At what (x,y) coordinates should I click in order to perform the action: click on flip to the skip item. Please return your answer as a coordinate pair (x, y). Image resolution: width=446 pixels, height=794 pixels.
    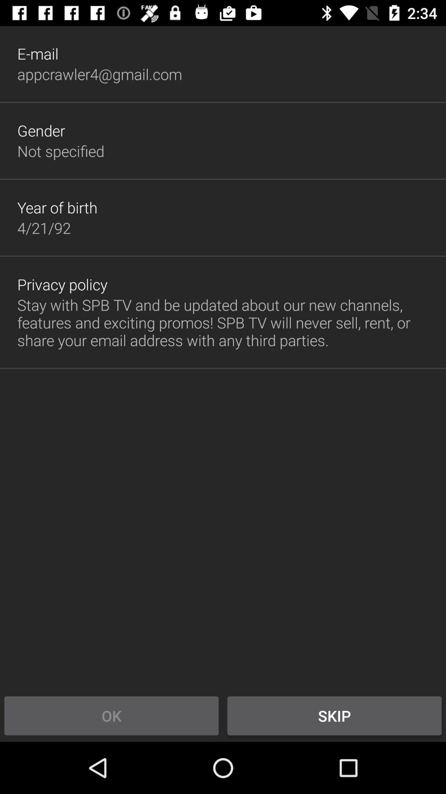
    Looking at the image, I should click on (334, 715).